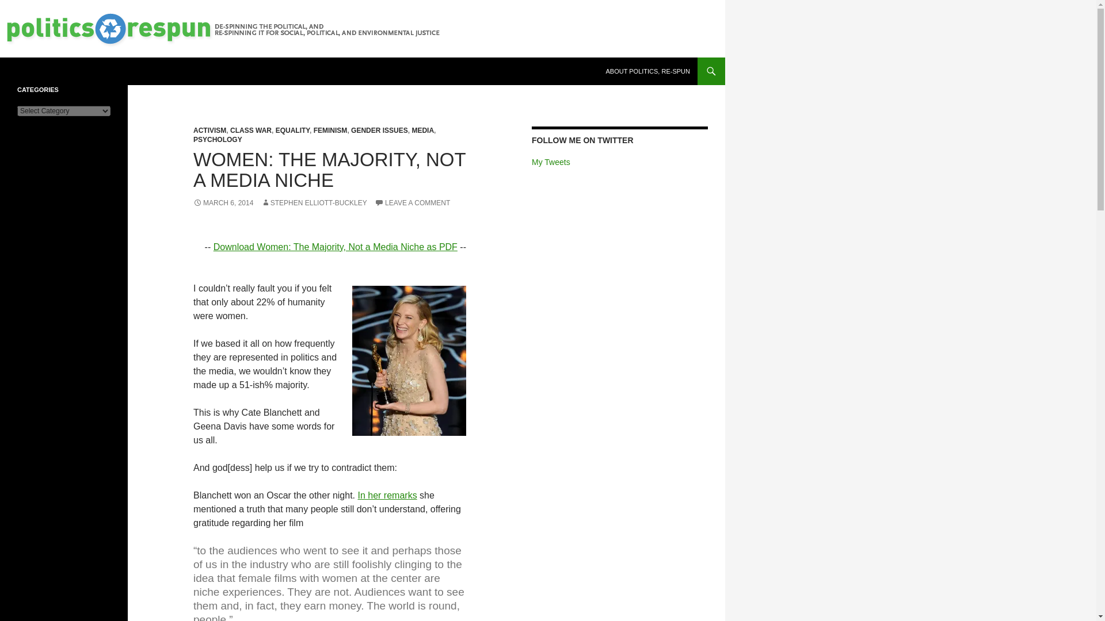  I want to click on Download Women: The Majority, Not a Media Niche as PDF, so click(335, 247).